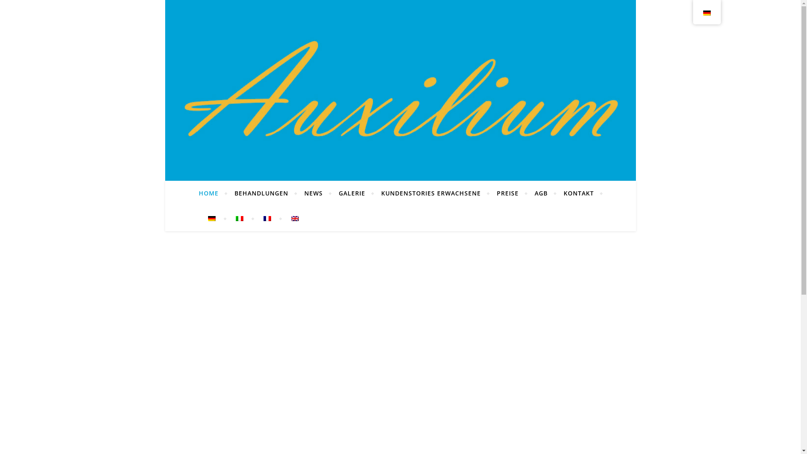  I want to click on PREISE, so click(507, 193).